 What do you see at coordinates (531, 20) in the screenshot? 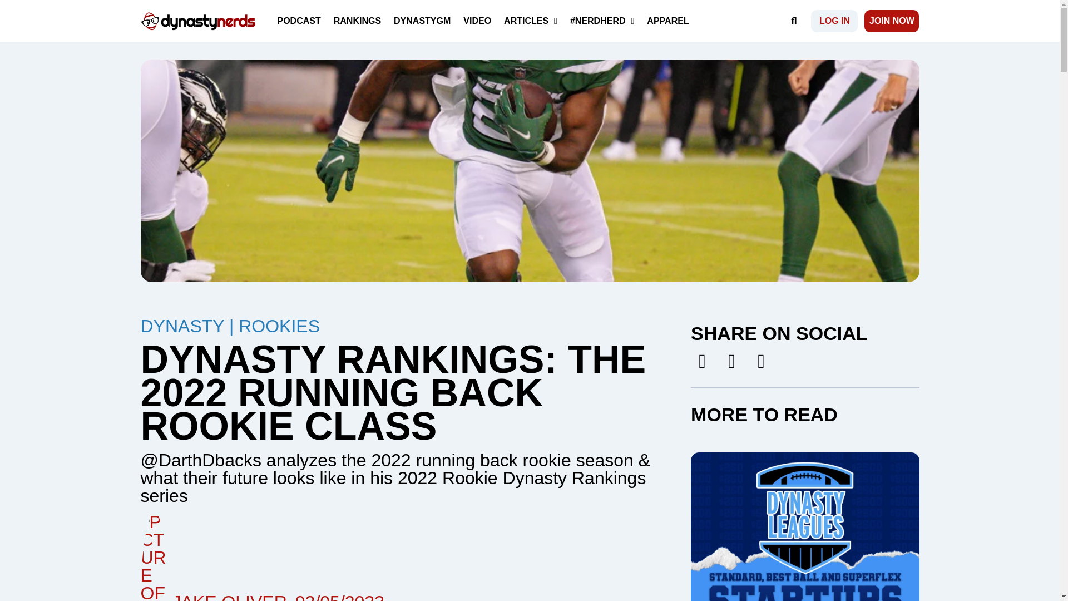
I see `ARTICLES` at bounding box center [531, 20].